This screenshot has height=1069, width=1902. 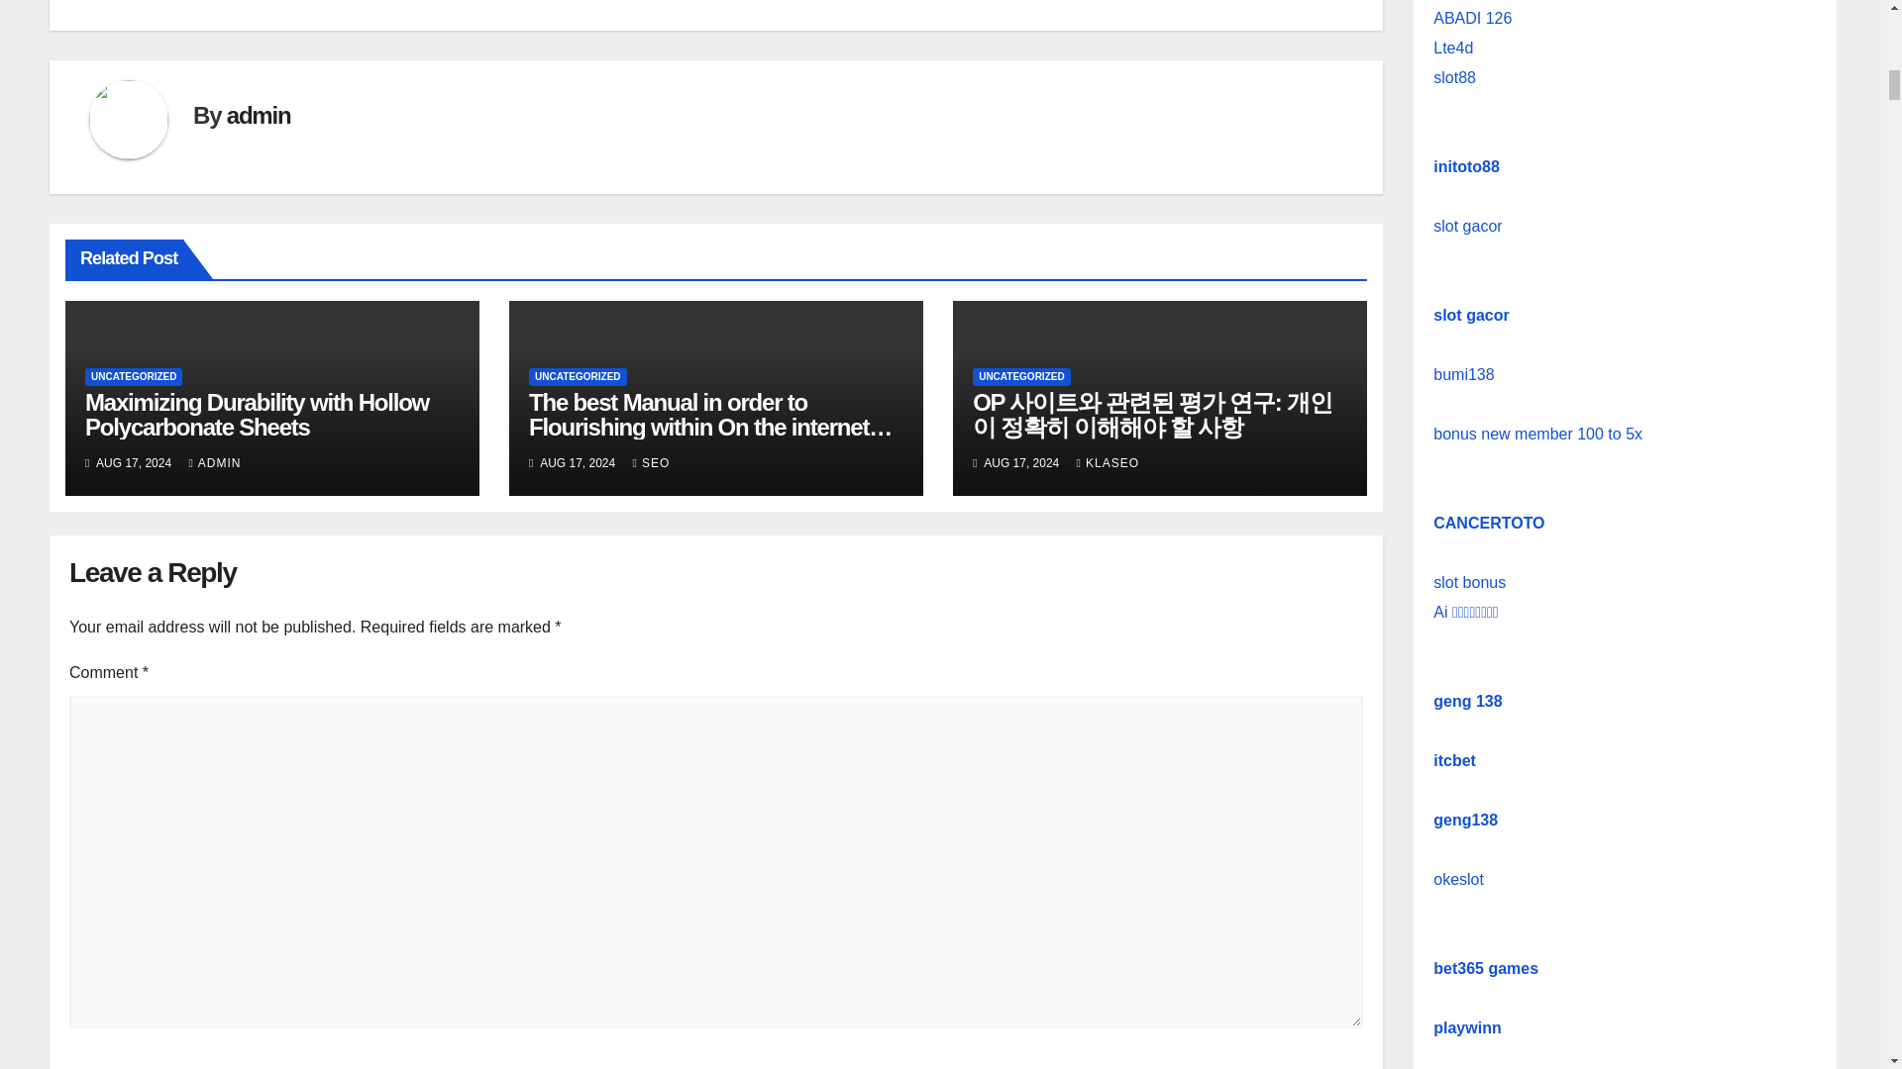 I want to click on Maximizing Durability with Hollow Polycarbonate Sheets, so click(x=258, y=414).